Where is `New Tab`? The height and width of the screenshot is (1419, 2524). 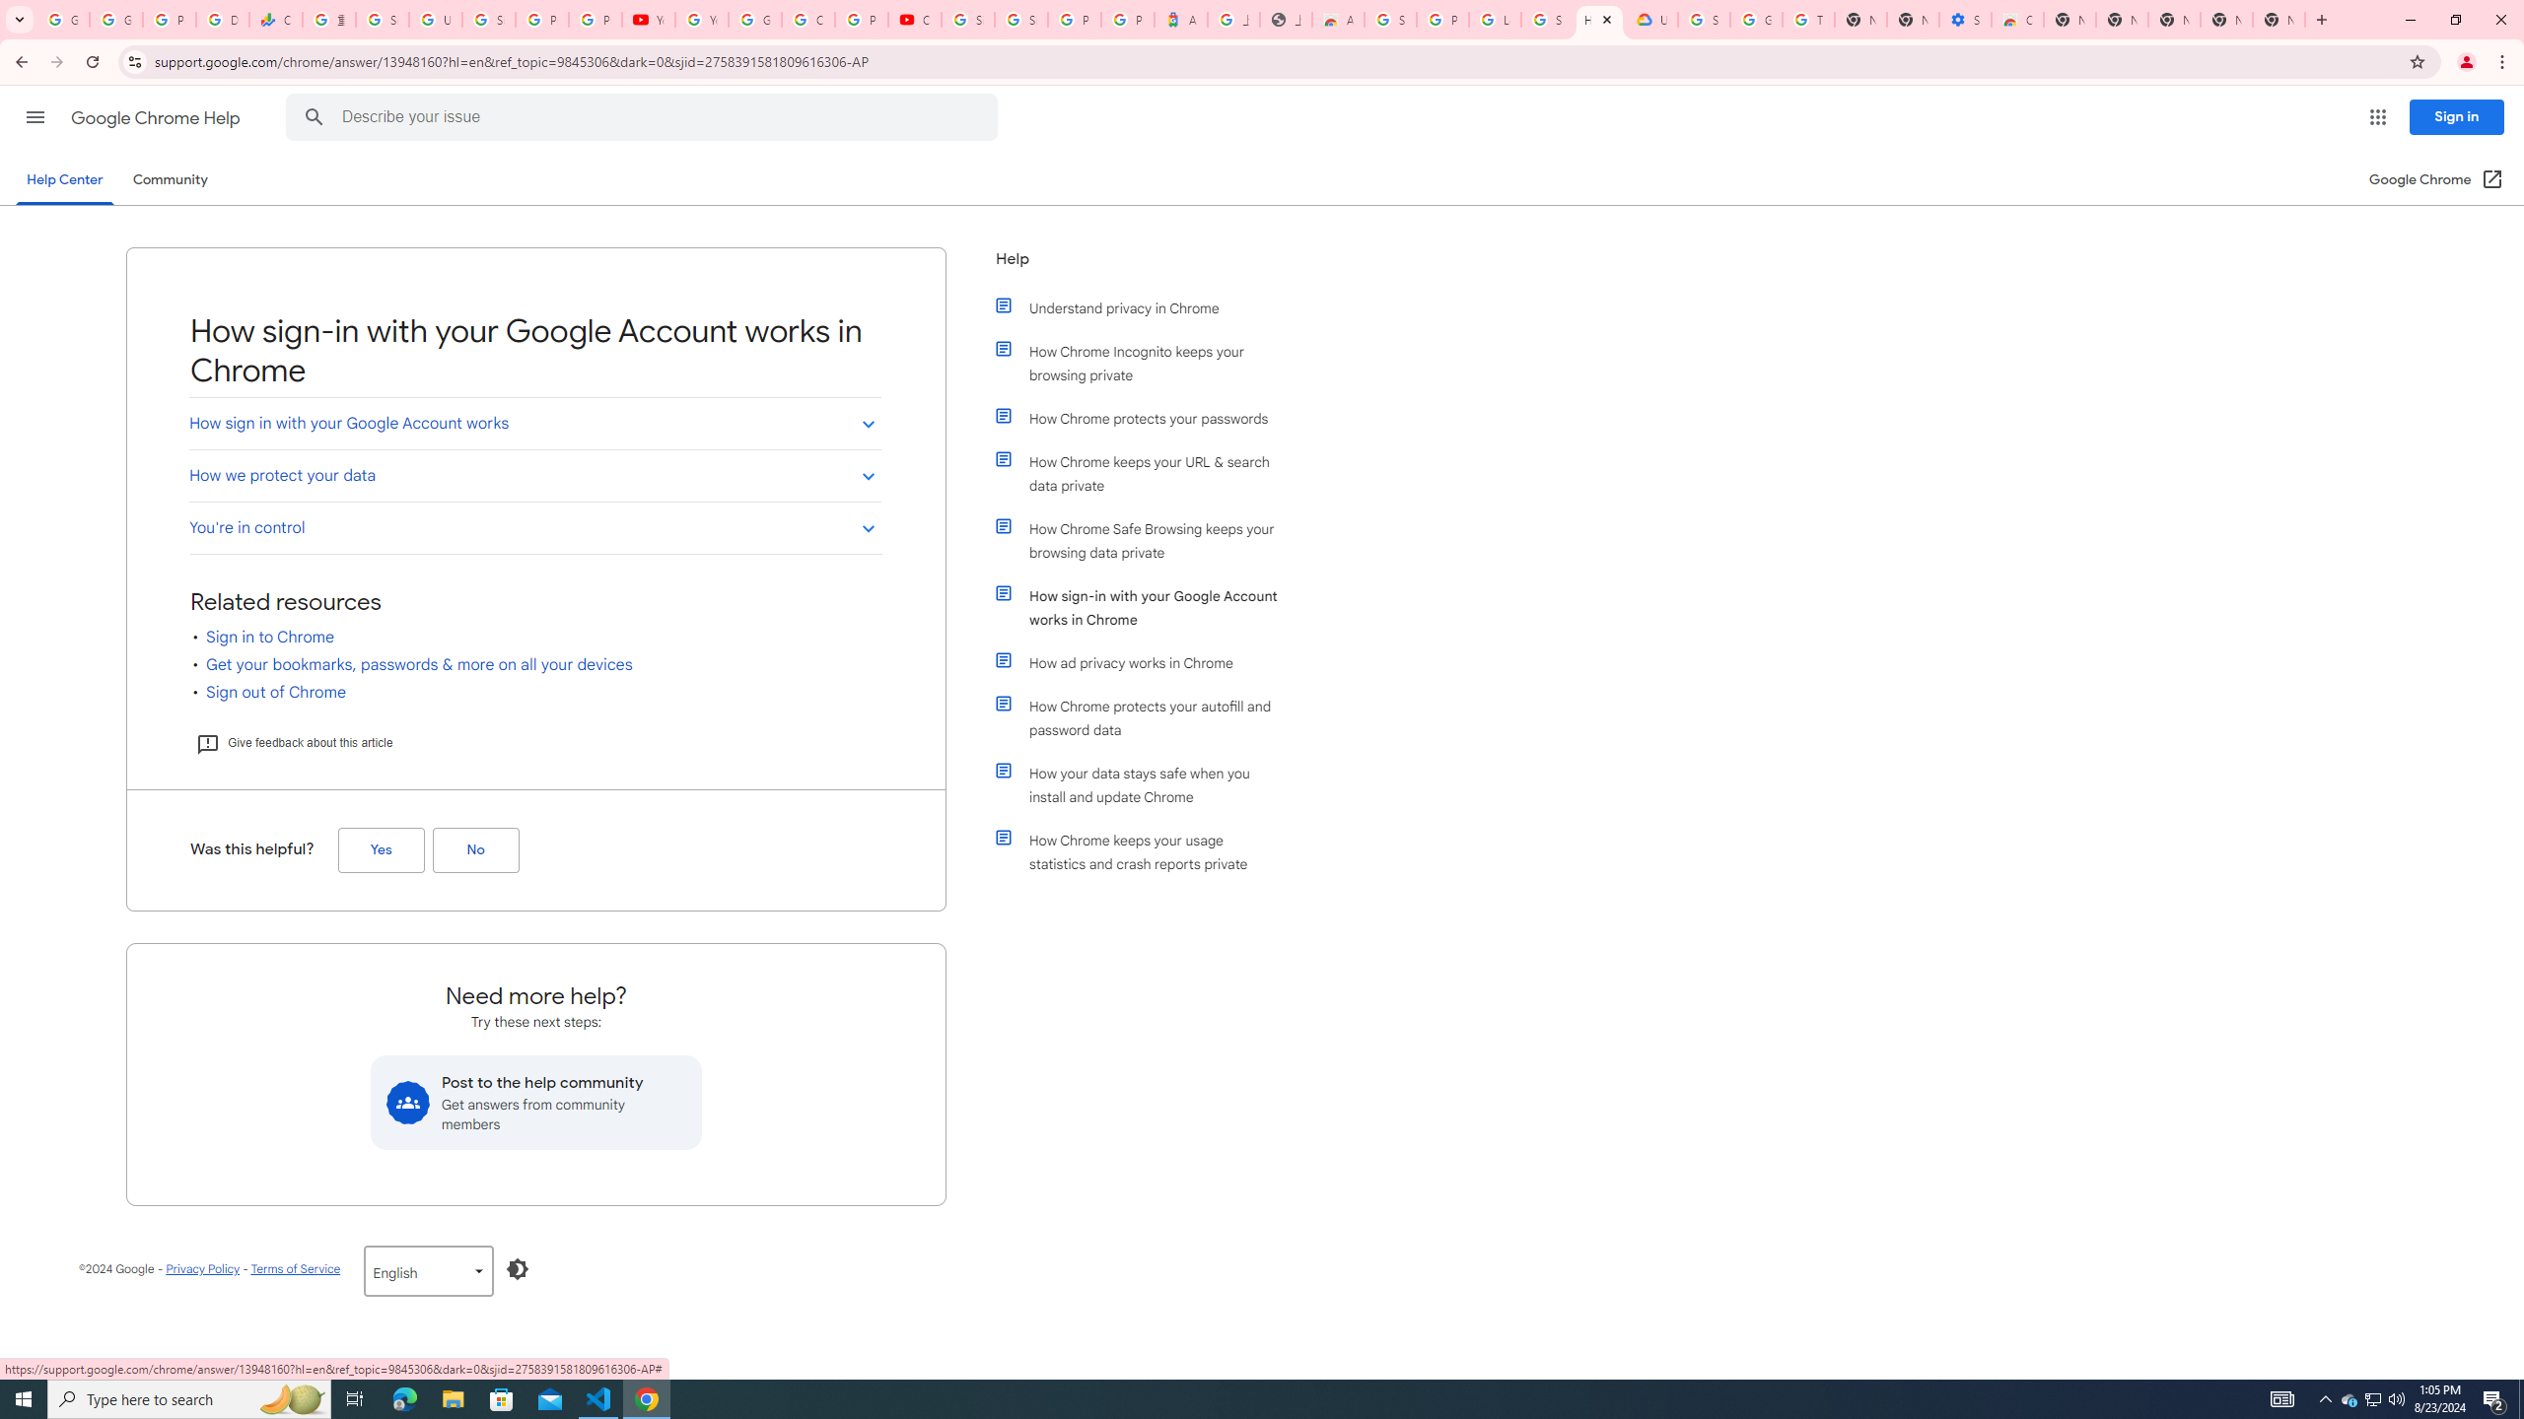 New Tab is located at coordinates (2279, 20).